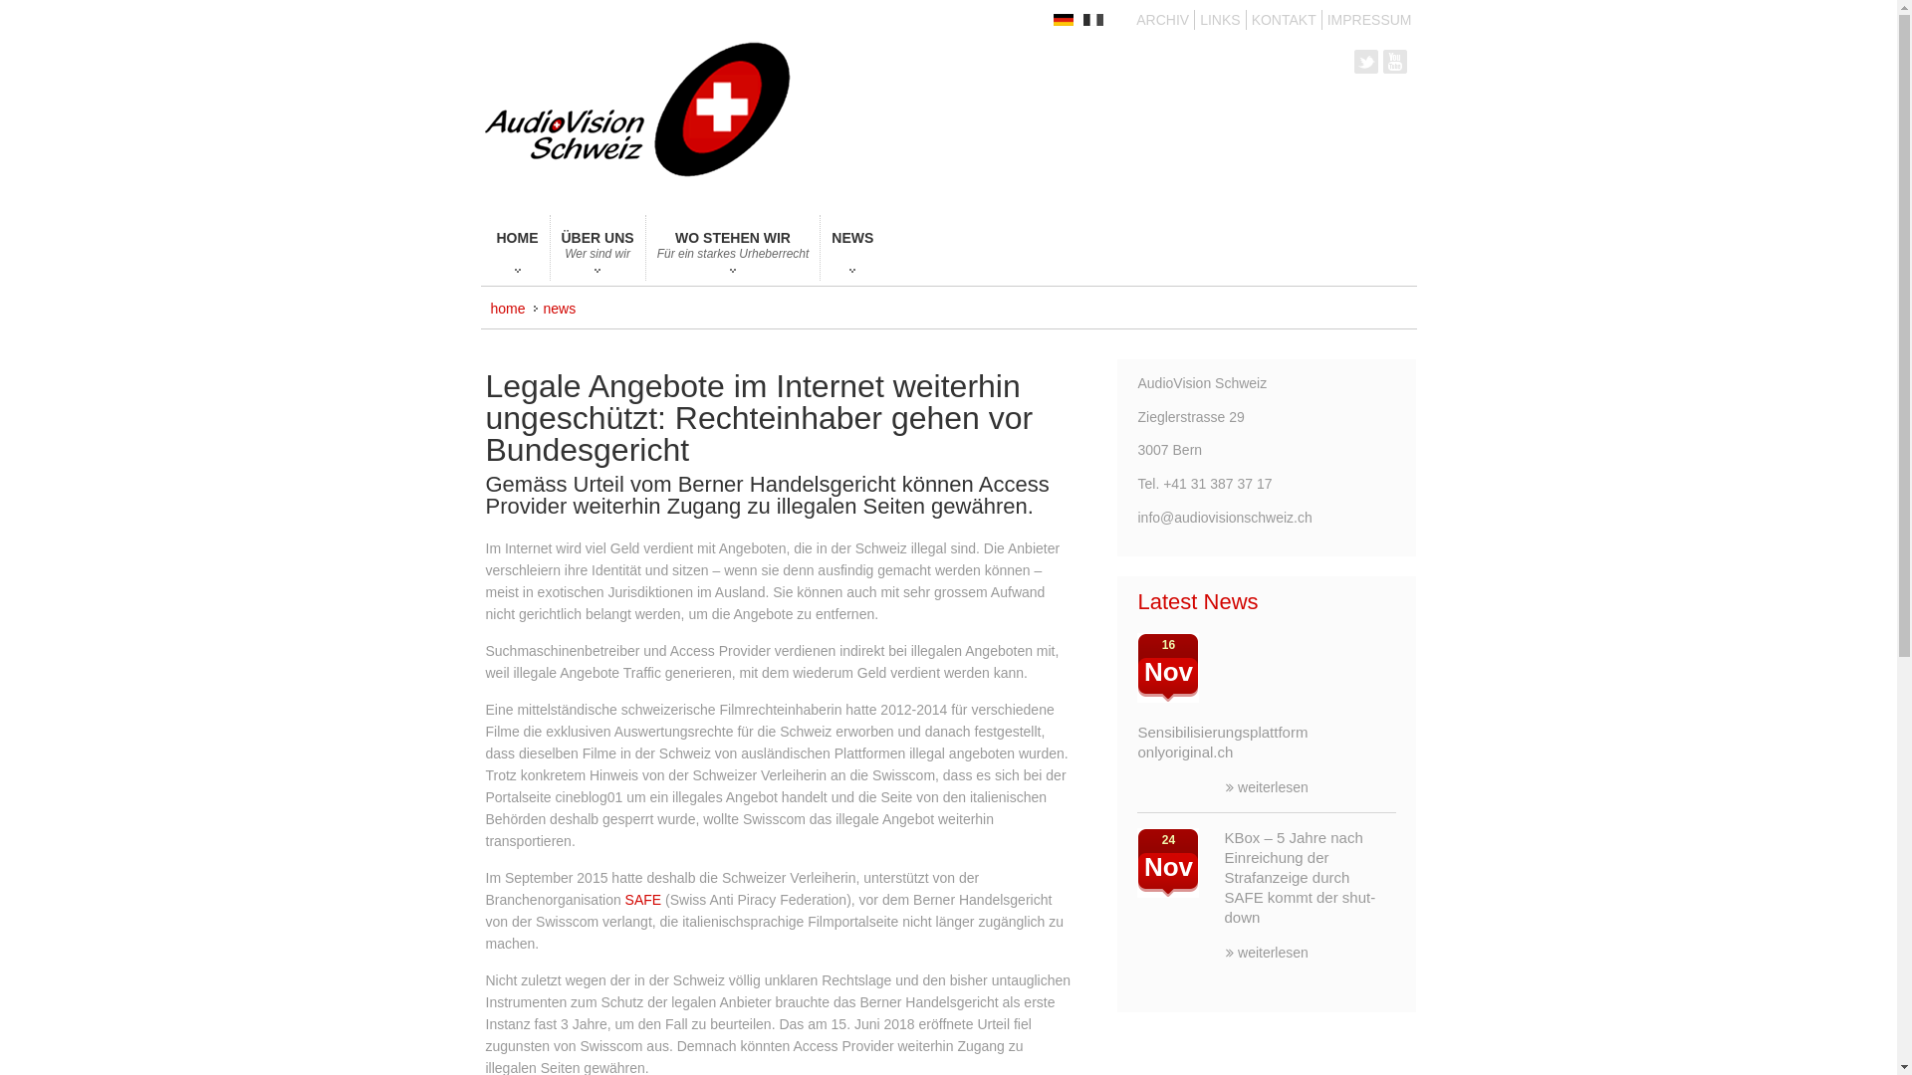  I want to click on NEWS, so click(852, 248).